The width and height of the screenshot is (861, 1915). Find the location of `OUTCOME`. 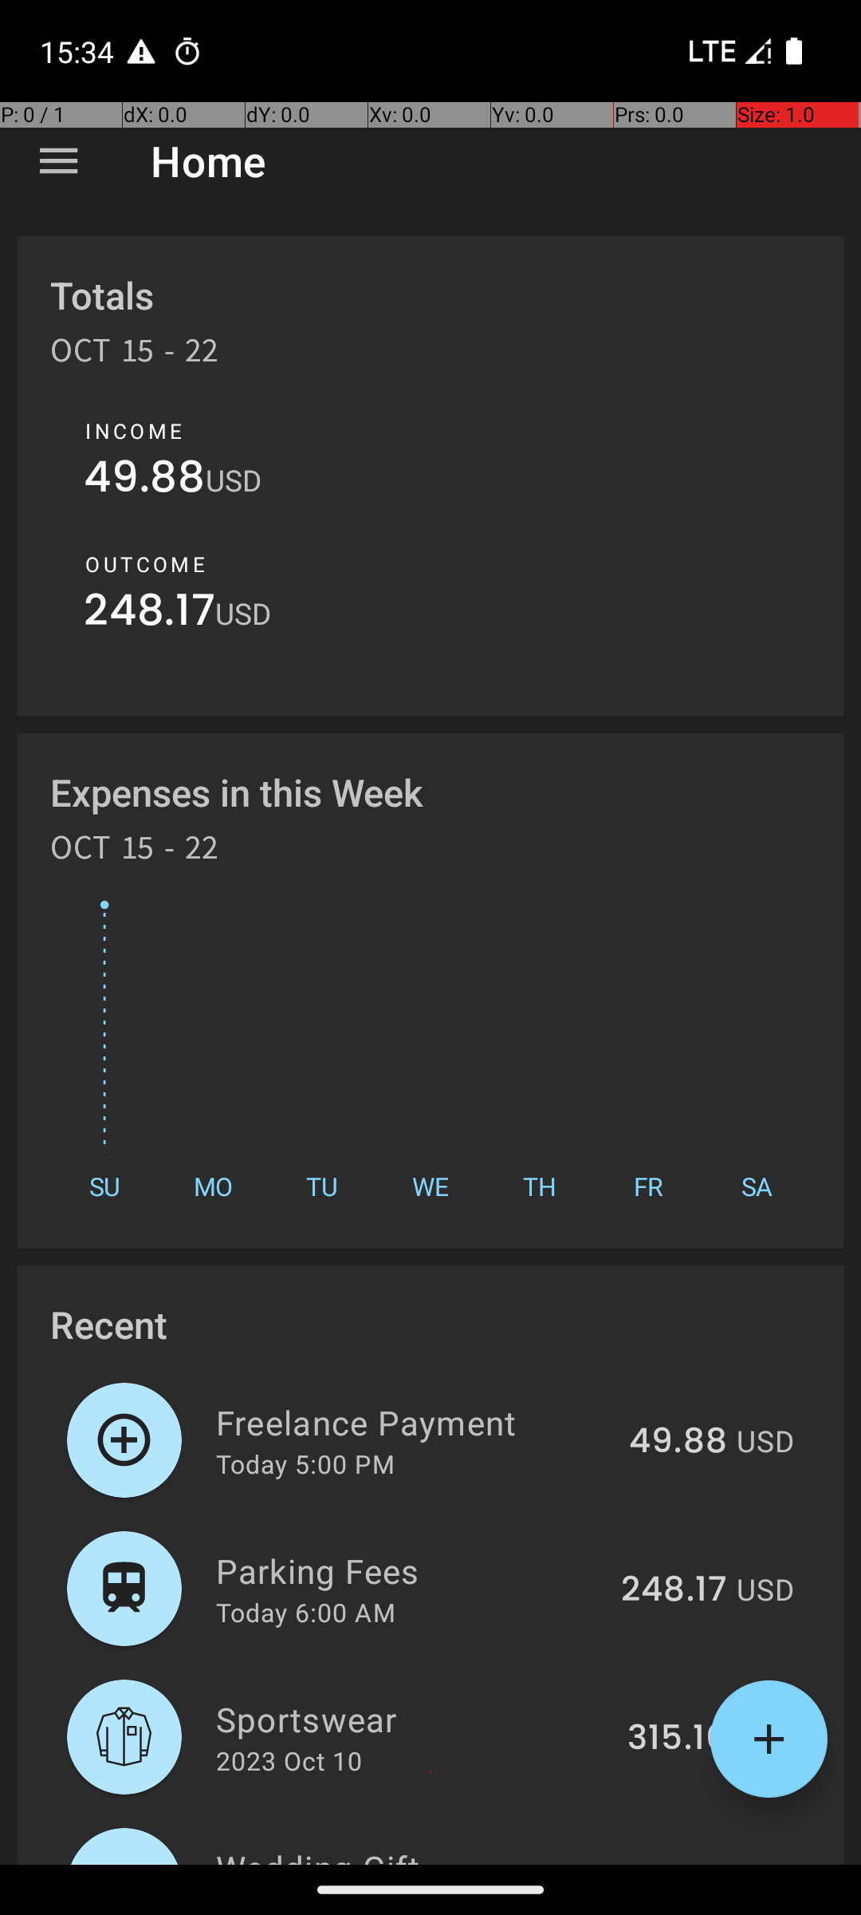

OUTCOME is located at coordinates (145, 564).